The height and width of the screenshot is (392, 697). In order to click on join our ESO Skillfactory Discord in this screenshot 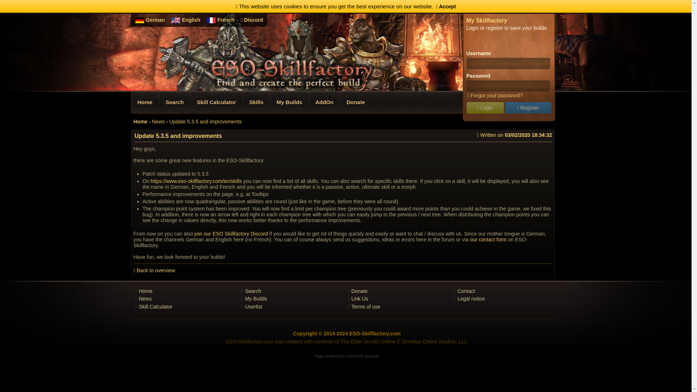, I will do `click(231, 234)`.